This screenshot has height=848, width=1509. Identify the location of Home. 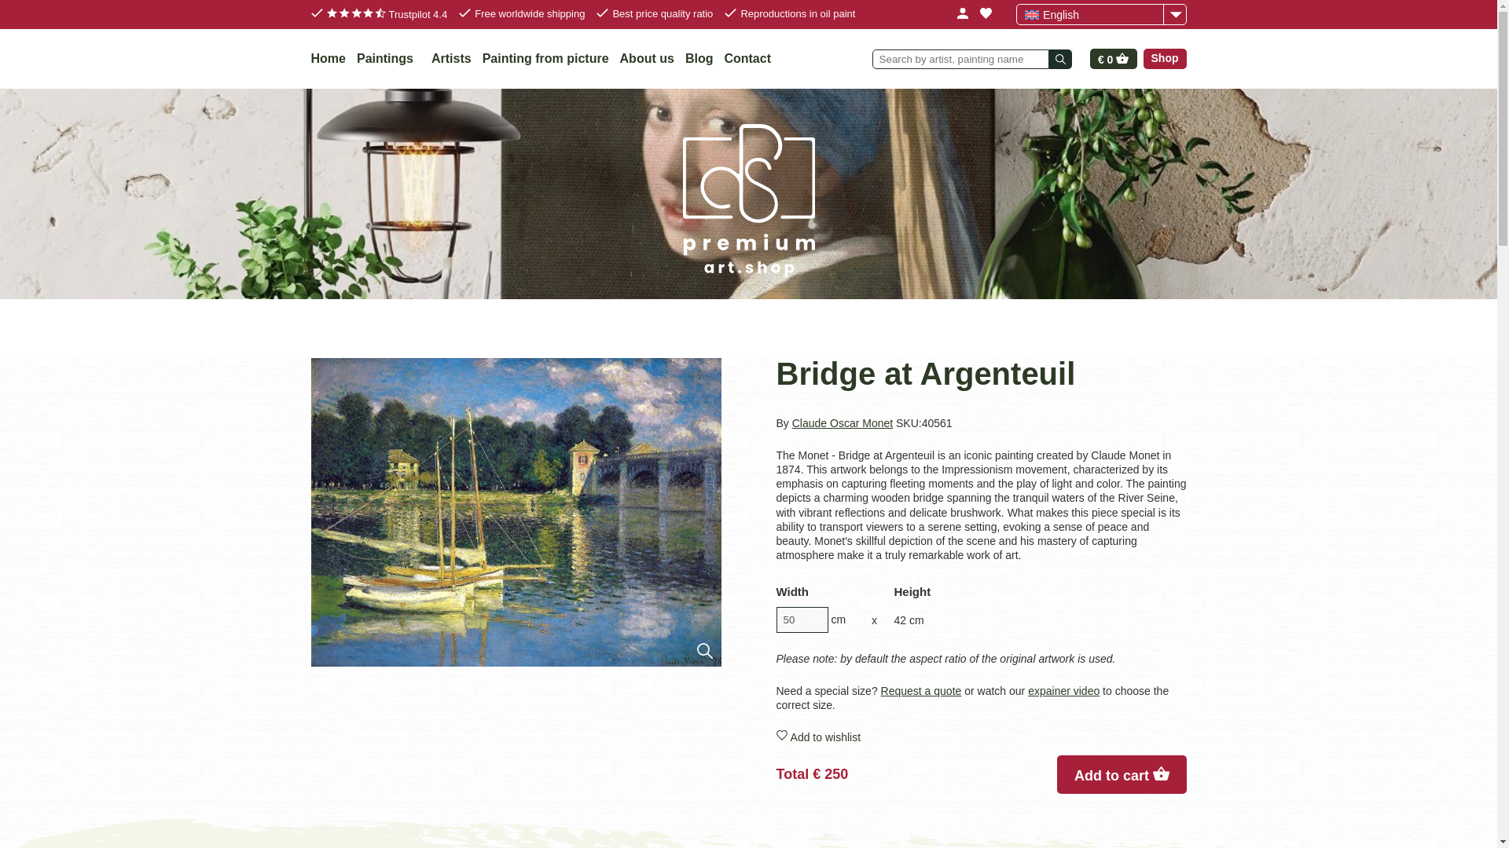
(328, 58).